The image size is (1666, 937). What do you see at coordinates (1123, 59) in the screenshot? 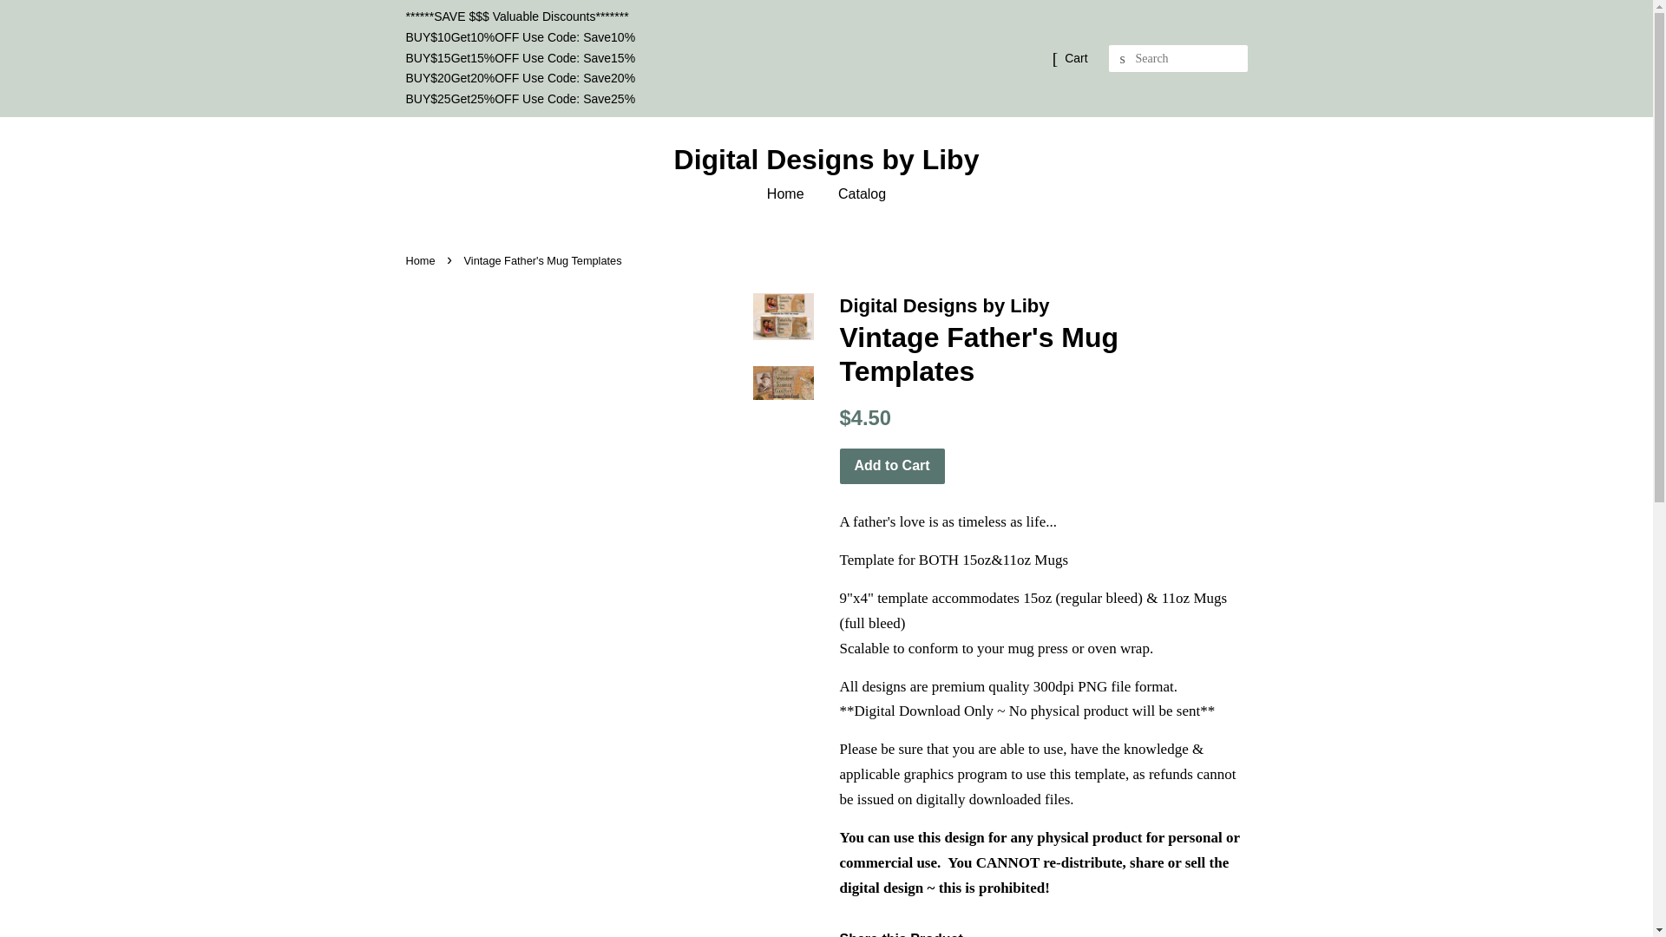
I see `Search` at bounding box center [1123, 59].